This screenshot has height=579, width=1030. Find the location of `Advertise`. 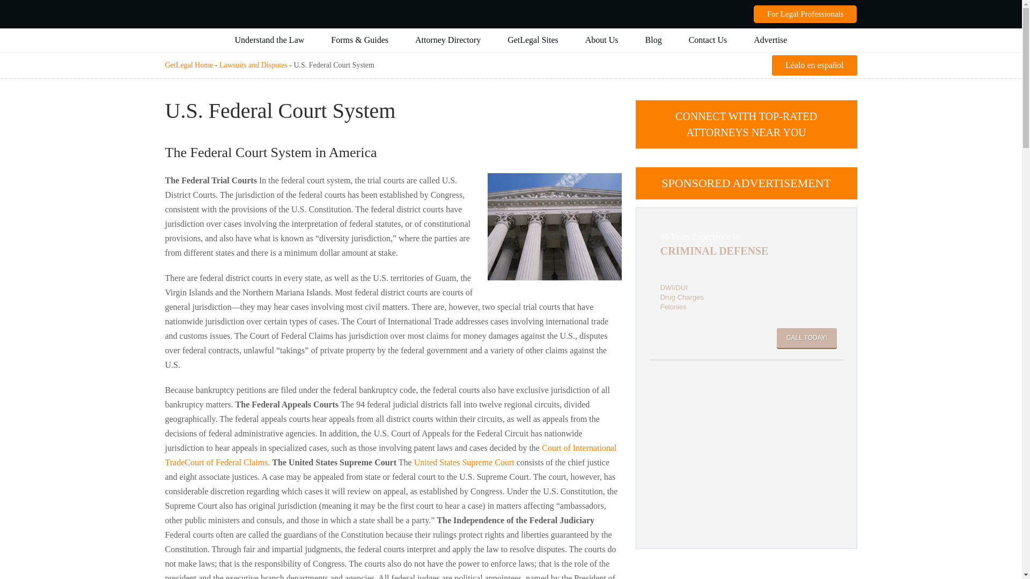

Advertise is located at coordinates (253, 65).